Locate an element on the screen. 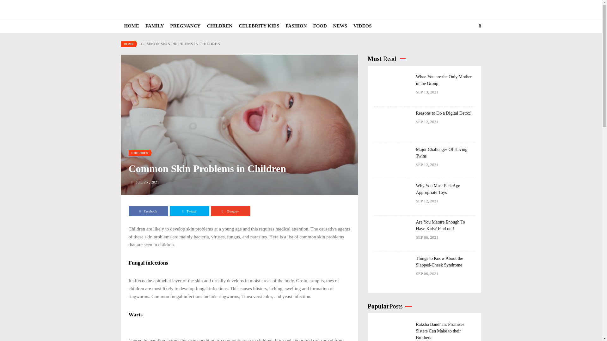  HOME is located at coordinates (128, 44).